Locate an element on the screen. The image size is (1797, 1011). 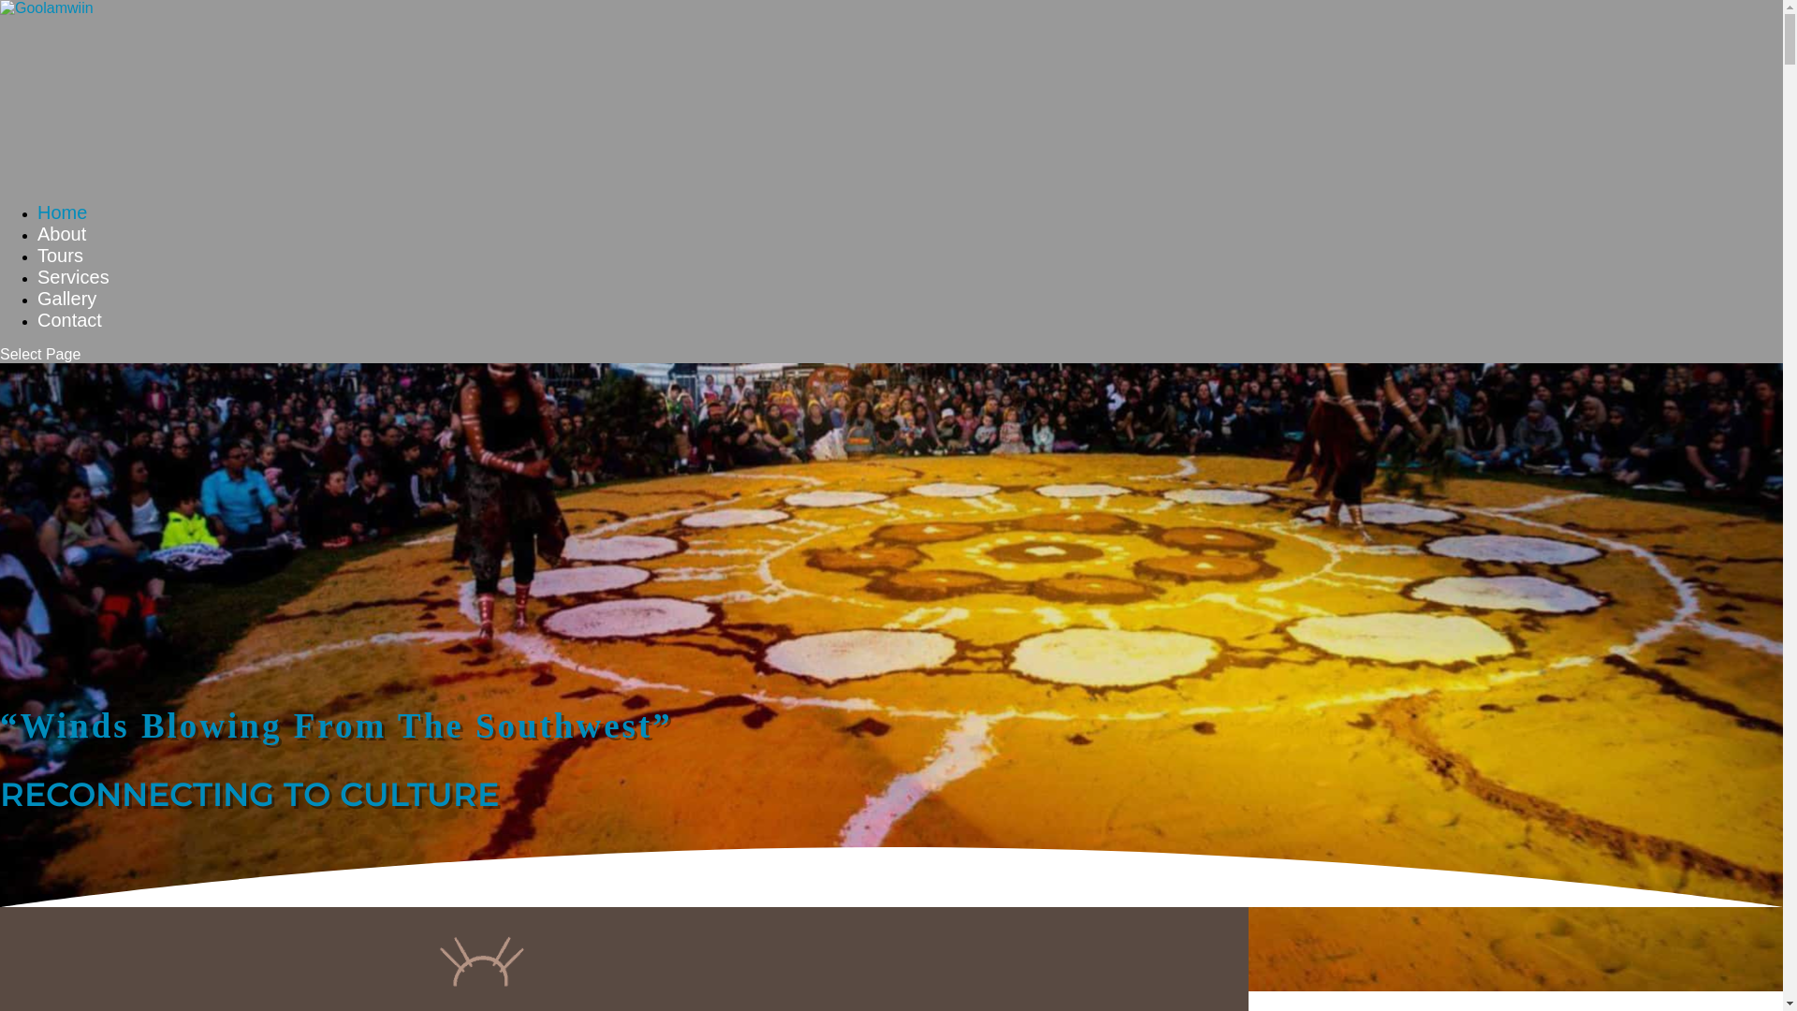
Gallery is located at coordinates (67, 315).